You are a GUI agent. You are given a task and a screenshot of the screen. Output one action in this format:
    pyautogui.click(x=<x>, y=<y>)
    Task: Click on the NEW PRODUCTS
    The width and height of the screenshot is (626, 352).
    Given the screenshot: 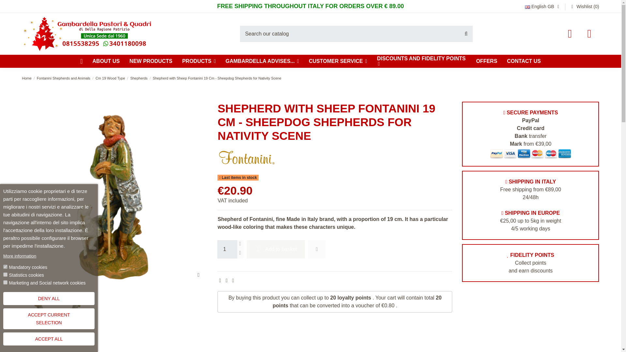 What is the action you would take?
    pyautogui.click(x=151, y=61)
    